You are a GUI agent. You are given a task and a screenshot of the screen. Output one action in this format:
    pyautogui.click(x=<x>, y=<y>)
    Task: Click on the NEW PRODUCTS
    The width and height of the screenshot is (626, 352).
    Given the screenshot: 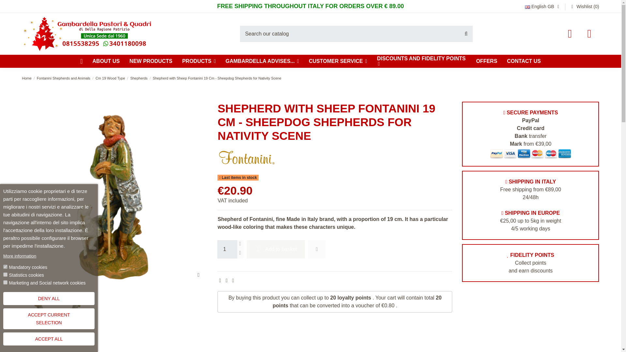 What is the action you would take?
    pyautogui.click(x=151, y=61)
    